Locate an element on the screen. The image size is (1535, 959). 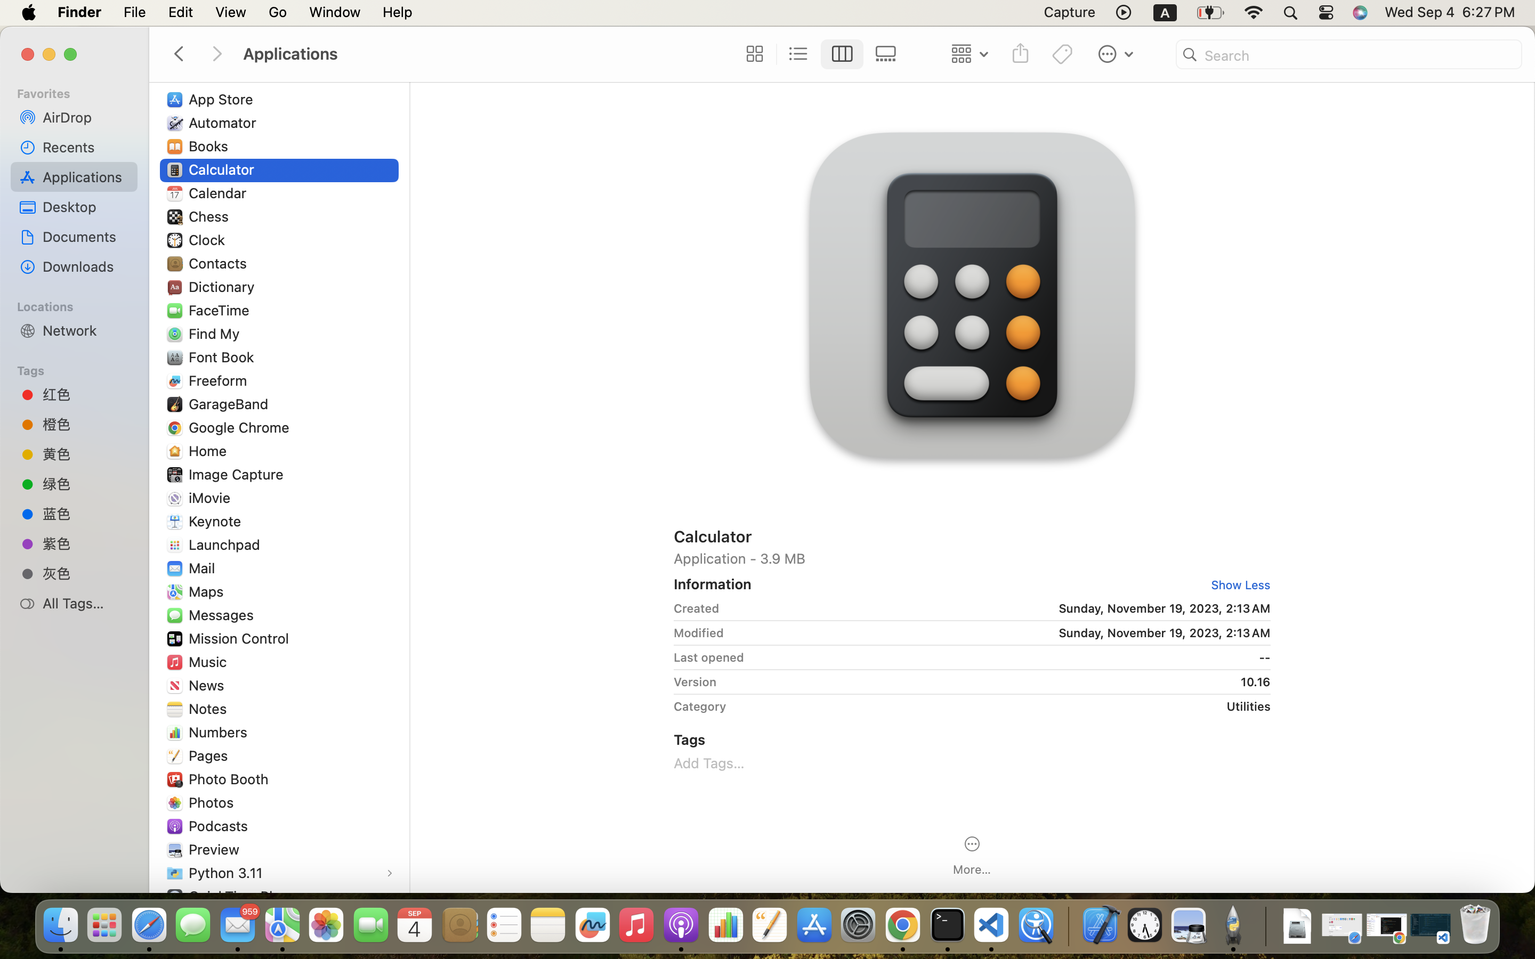
0.4285714328289032 is located at coordinates (1067, 926).